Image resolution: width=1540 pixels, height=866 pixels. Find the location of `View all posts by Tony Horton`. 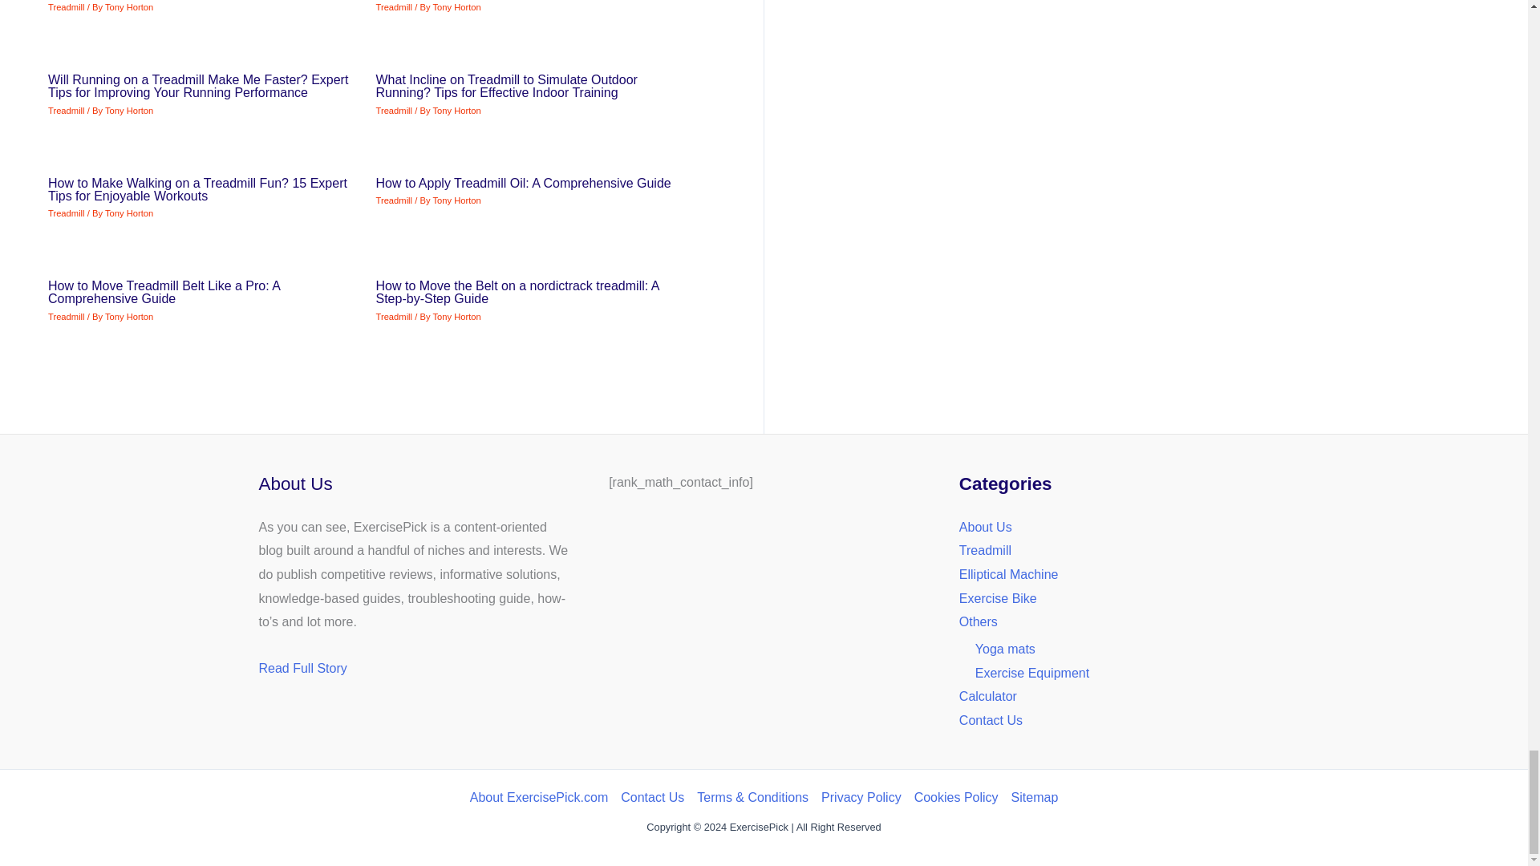

View all posts by Tony Horton is located at coordinates (128, 316).